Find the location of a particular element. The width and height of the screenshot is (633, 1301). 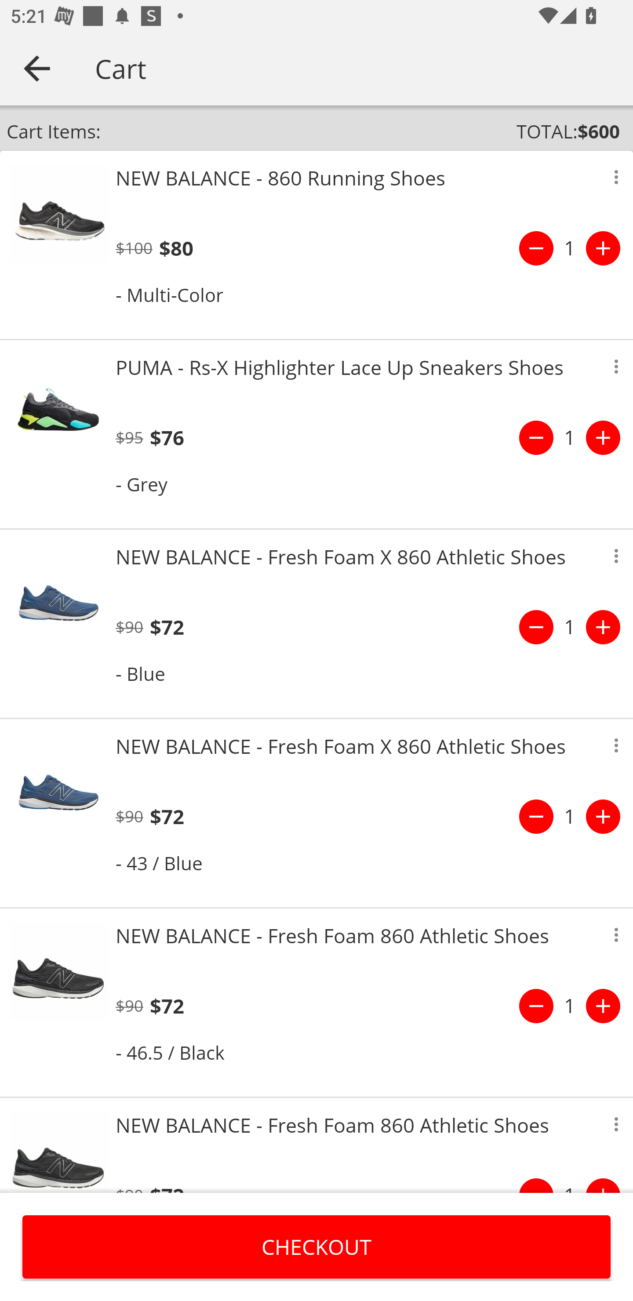

1 is located at coordinates (570, 1006).